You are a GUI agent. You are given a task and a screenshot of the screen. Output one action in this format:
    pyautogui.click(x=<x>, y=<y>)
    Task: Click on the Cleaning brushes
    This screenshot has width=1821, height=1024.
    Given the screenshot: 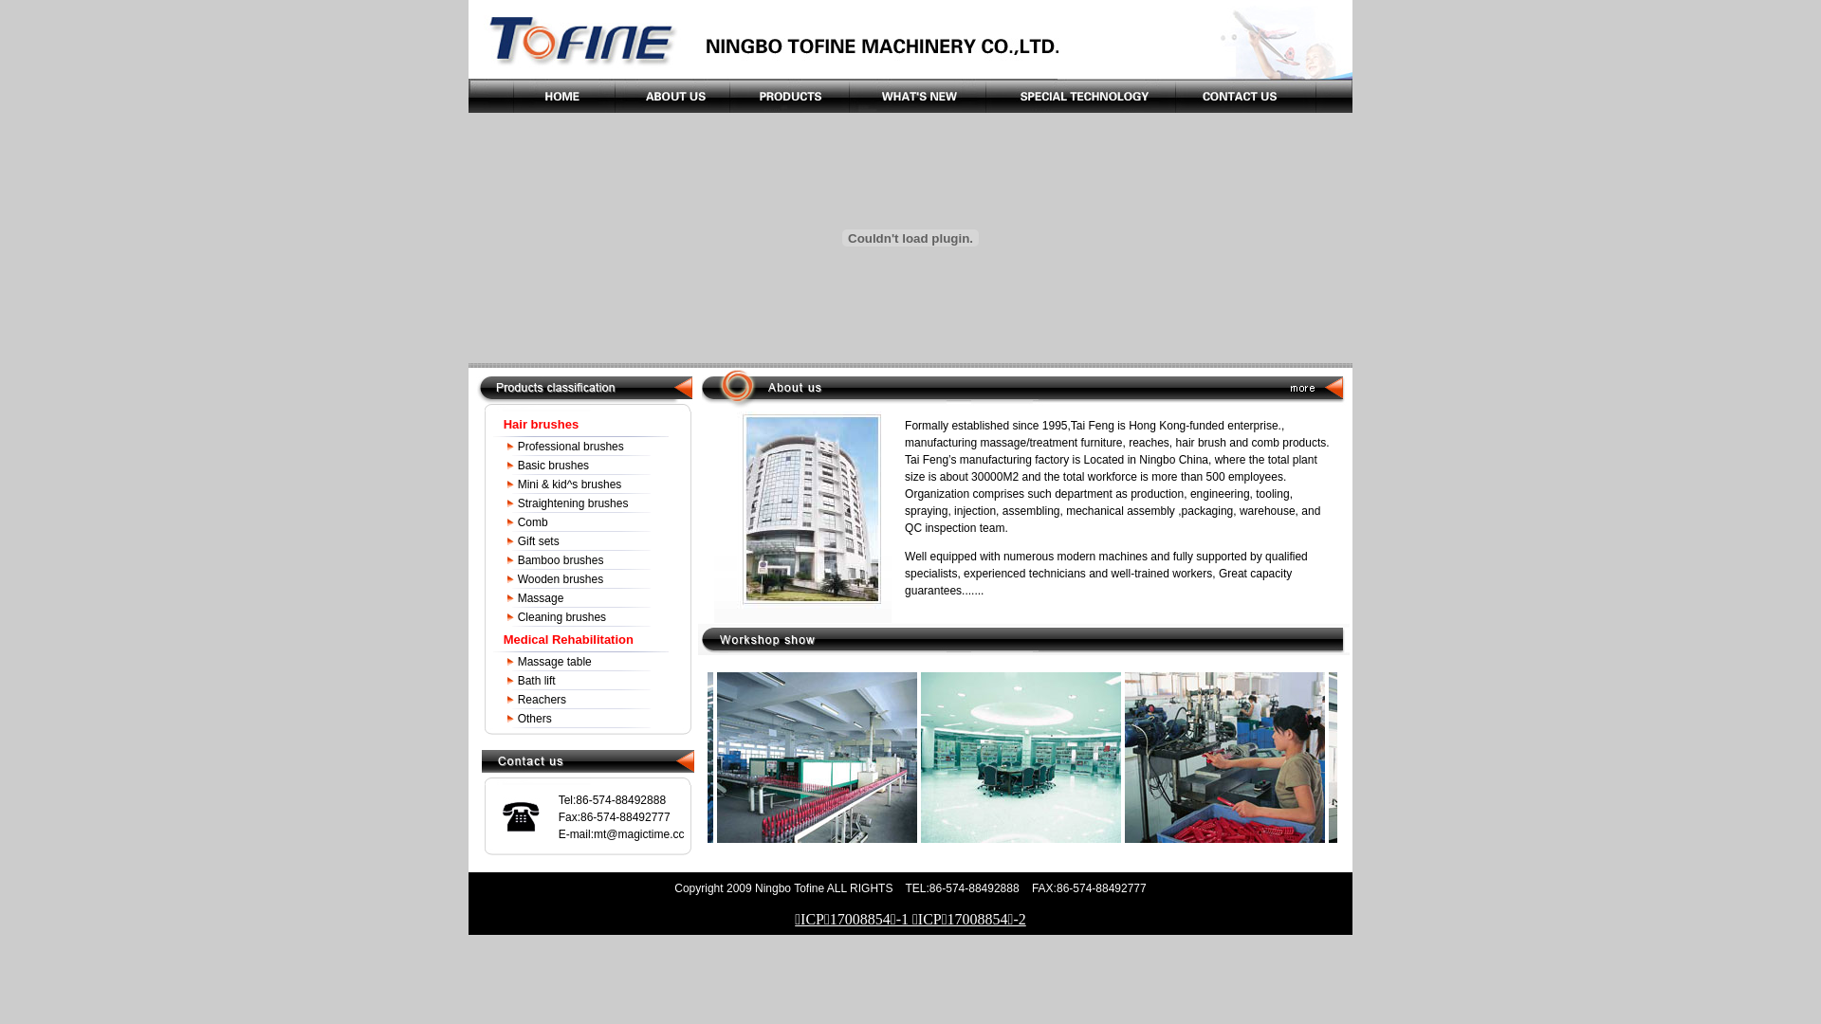 What is the action you would take?
    pyautogui.click(x=561, y=617)
    